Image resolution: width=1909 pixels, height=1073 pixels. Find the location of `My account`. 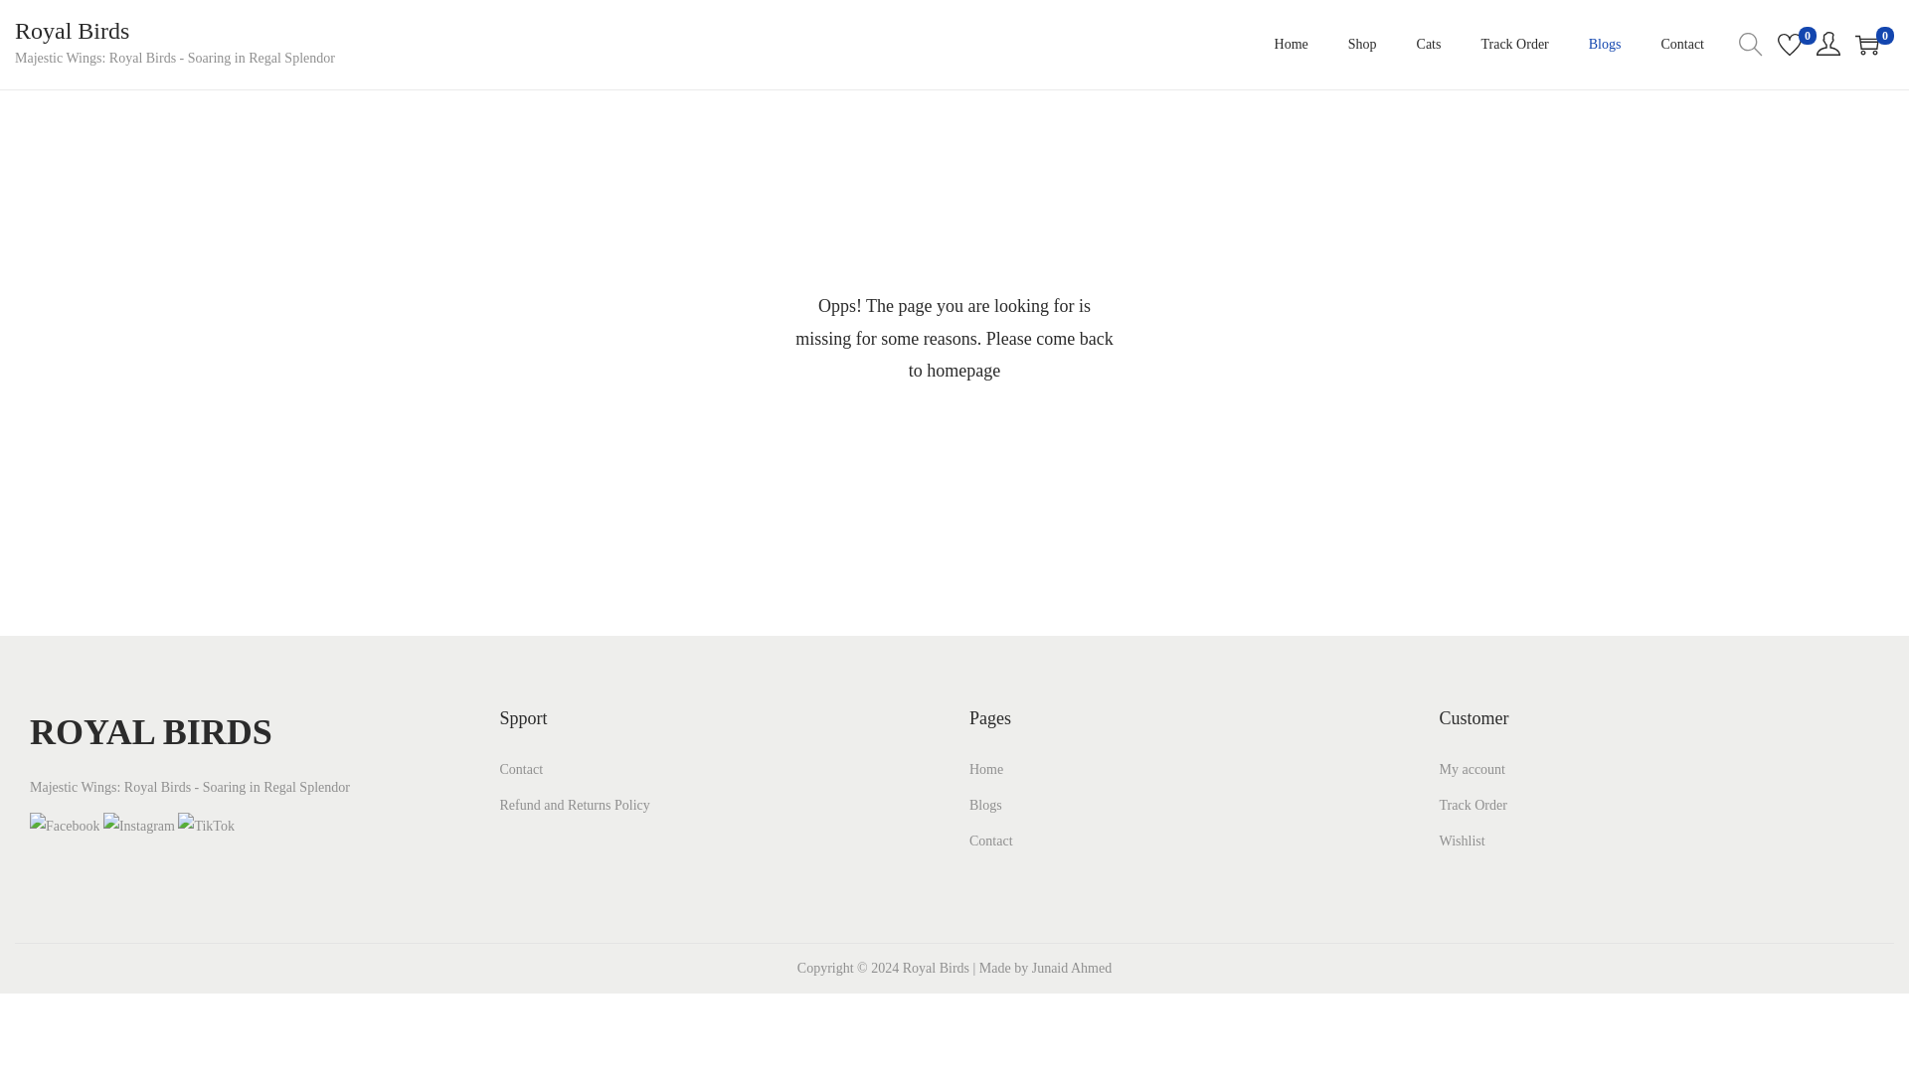

My account is located at coordinates (1472, 769).